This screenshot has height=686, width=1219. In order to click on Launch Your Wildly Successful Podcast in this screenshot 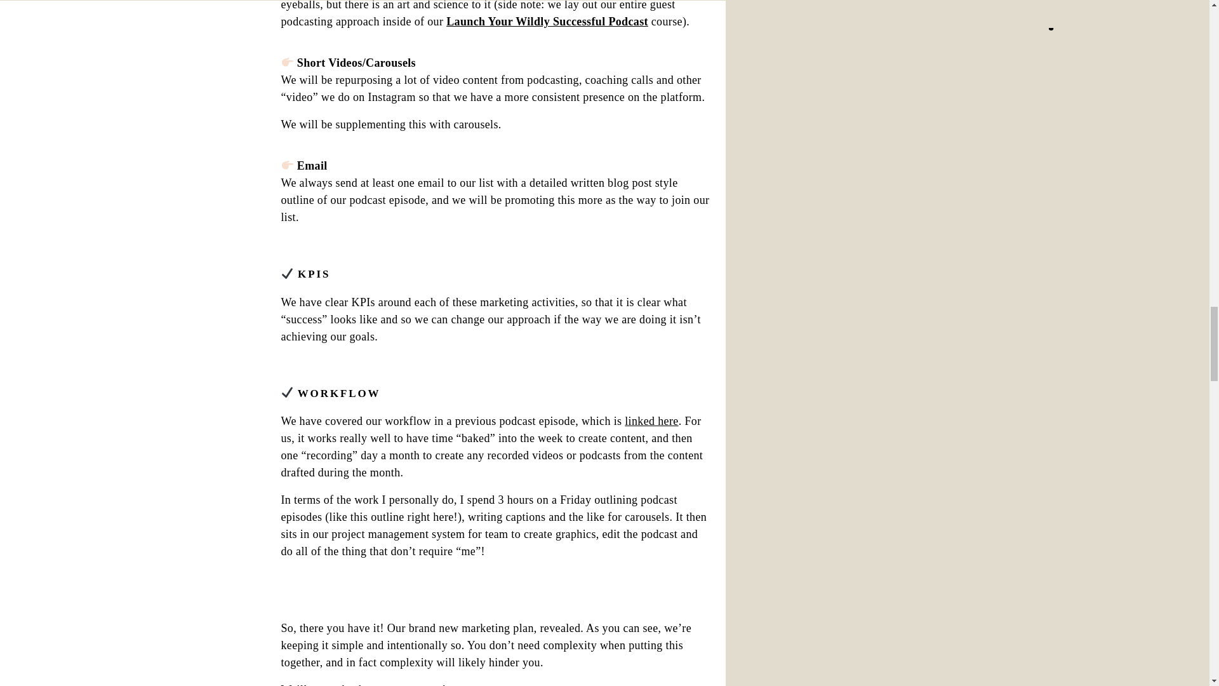, I will do `click(547, 22)`.